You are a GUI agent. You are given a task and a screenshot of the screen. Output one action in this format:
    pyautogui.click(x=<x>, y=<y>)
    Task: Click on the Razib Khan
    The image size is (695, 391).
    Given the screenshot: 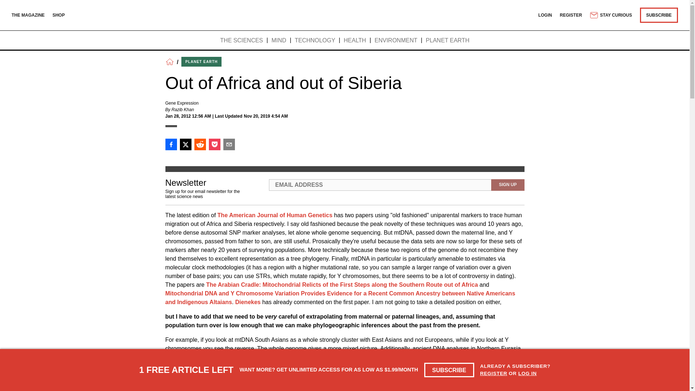 What is the action you would take?
    pyautogui.click(x=182, y=109)
    